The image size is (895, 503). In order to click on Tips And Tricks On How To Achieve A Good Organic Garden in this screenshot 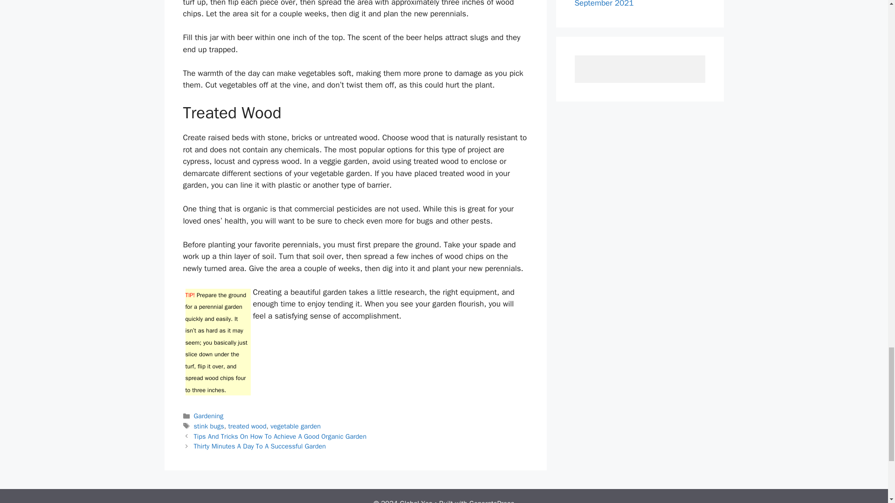, I will do `click(281, 436)`.